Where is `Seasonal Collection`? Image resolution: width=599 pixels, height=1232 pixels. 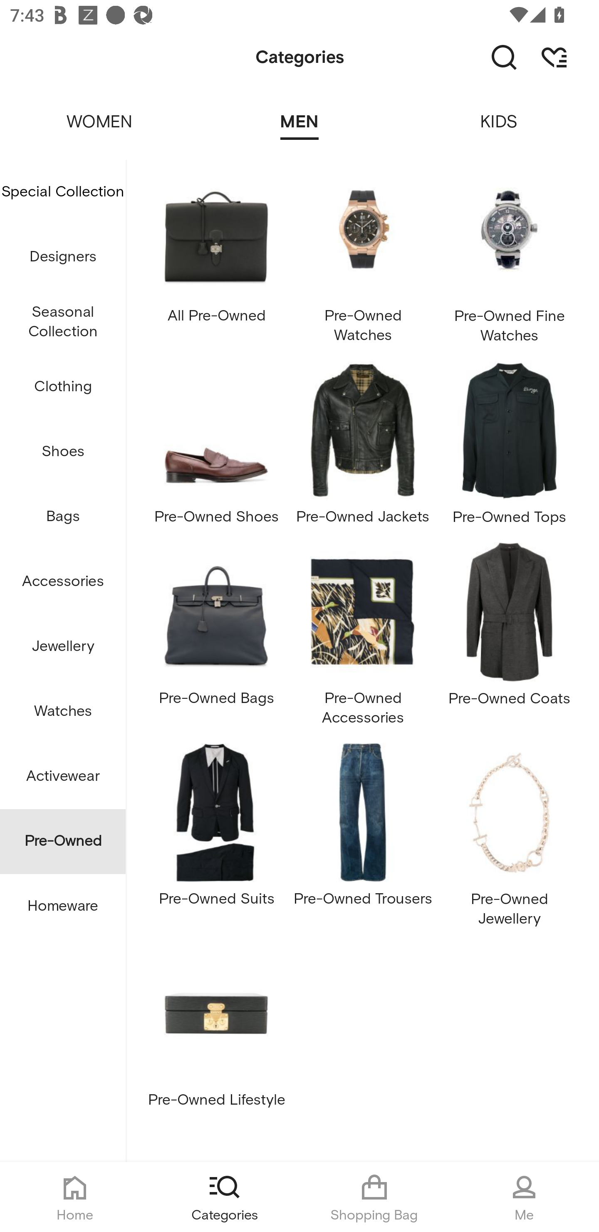 Seasonal Collection is located at coordinates (63, 322).